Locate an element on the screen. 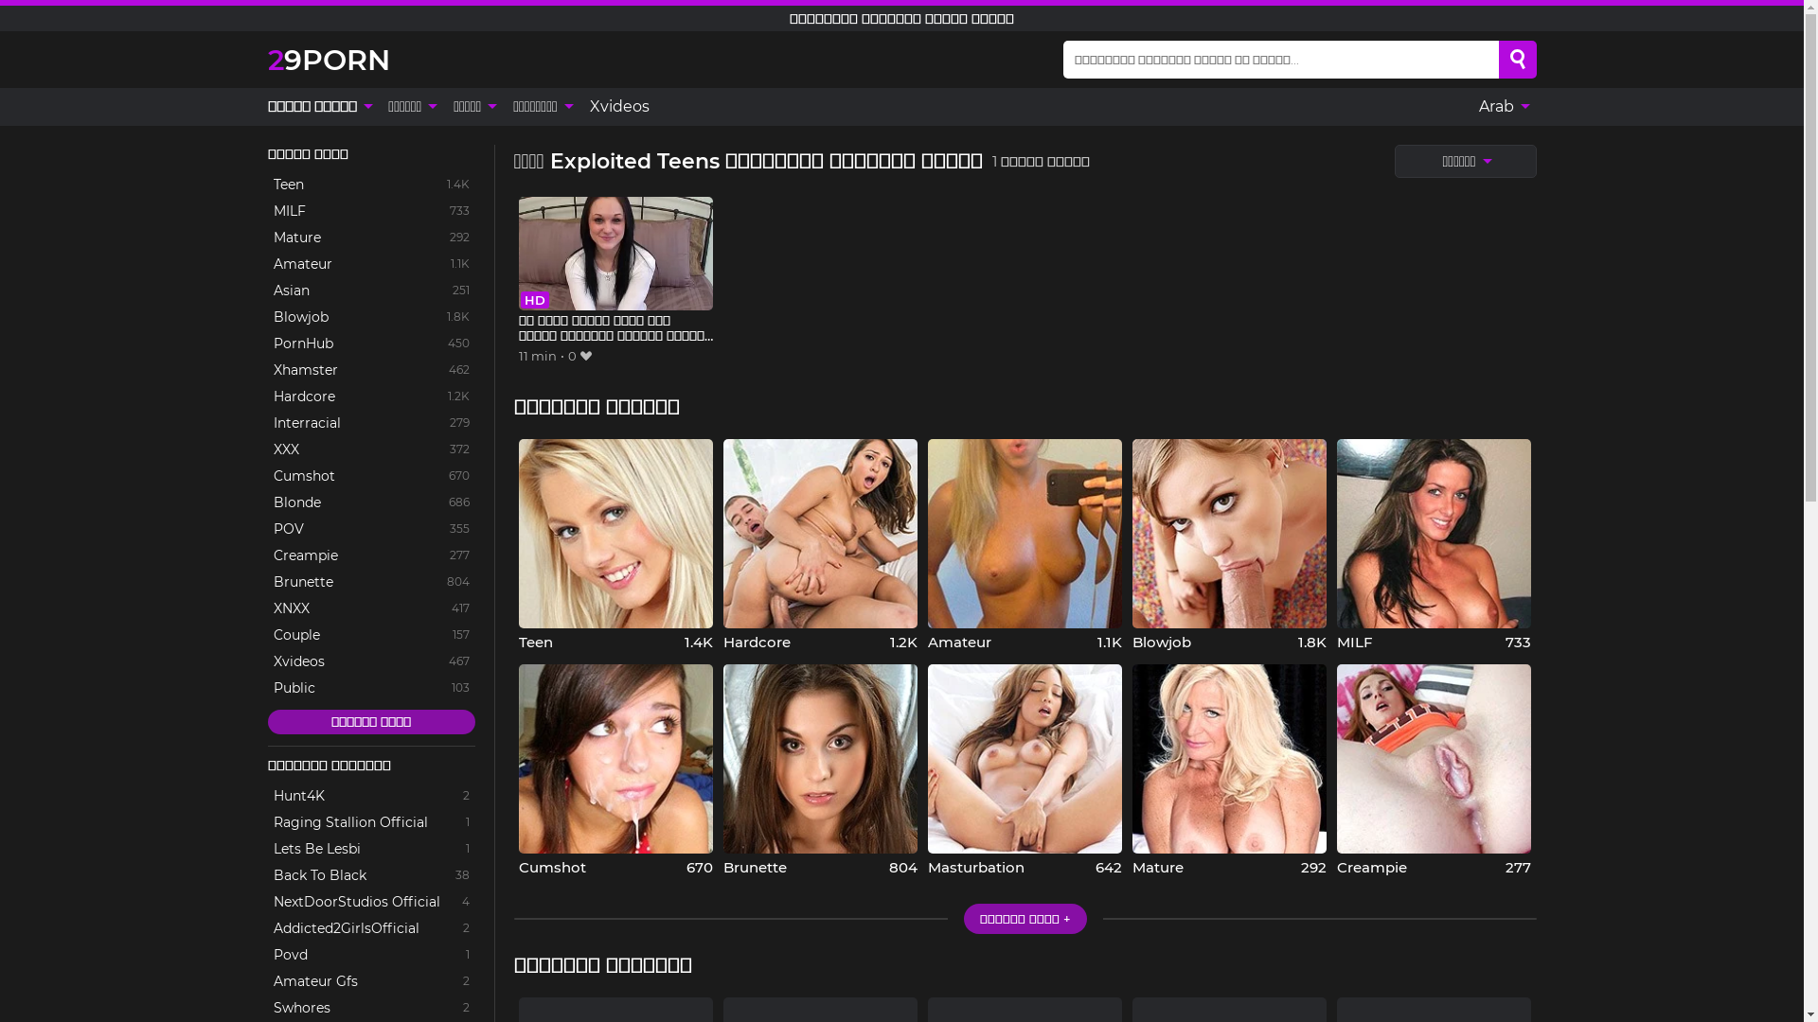 The width and height of the screenshot is (1818, 1022). Cumshot is located at coordinates (615, 770).